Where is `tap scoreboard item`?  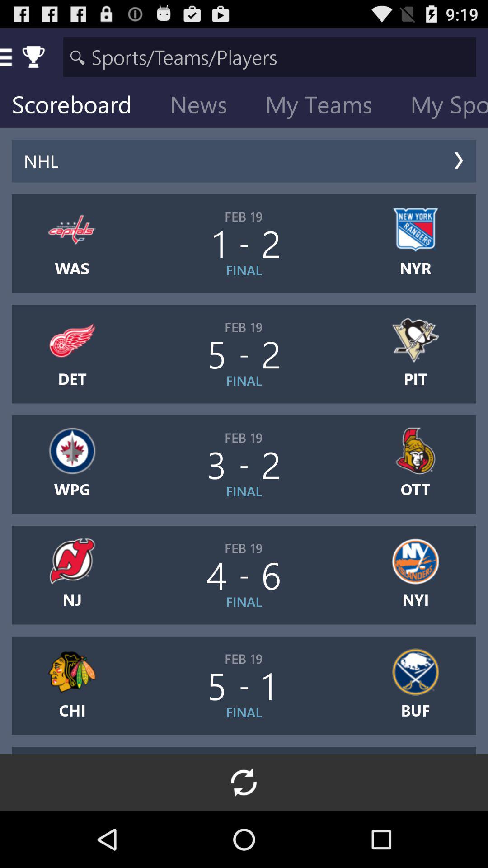
tap scoreboard item is located at coordinates (79, 107).